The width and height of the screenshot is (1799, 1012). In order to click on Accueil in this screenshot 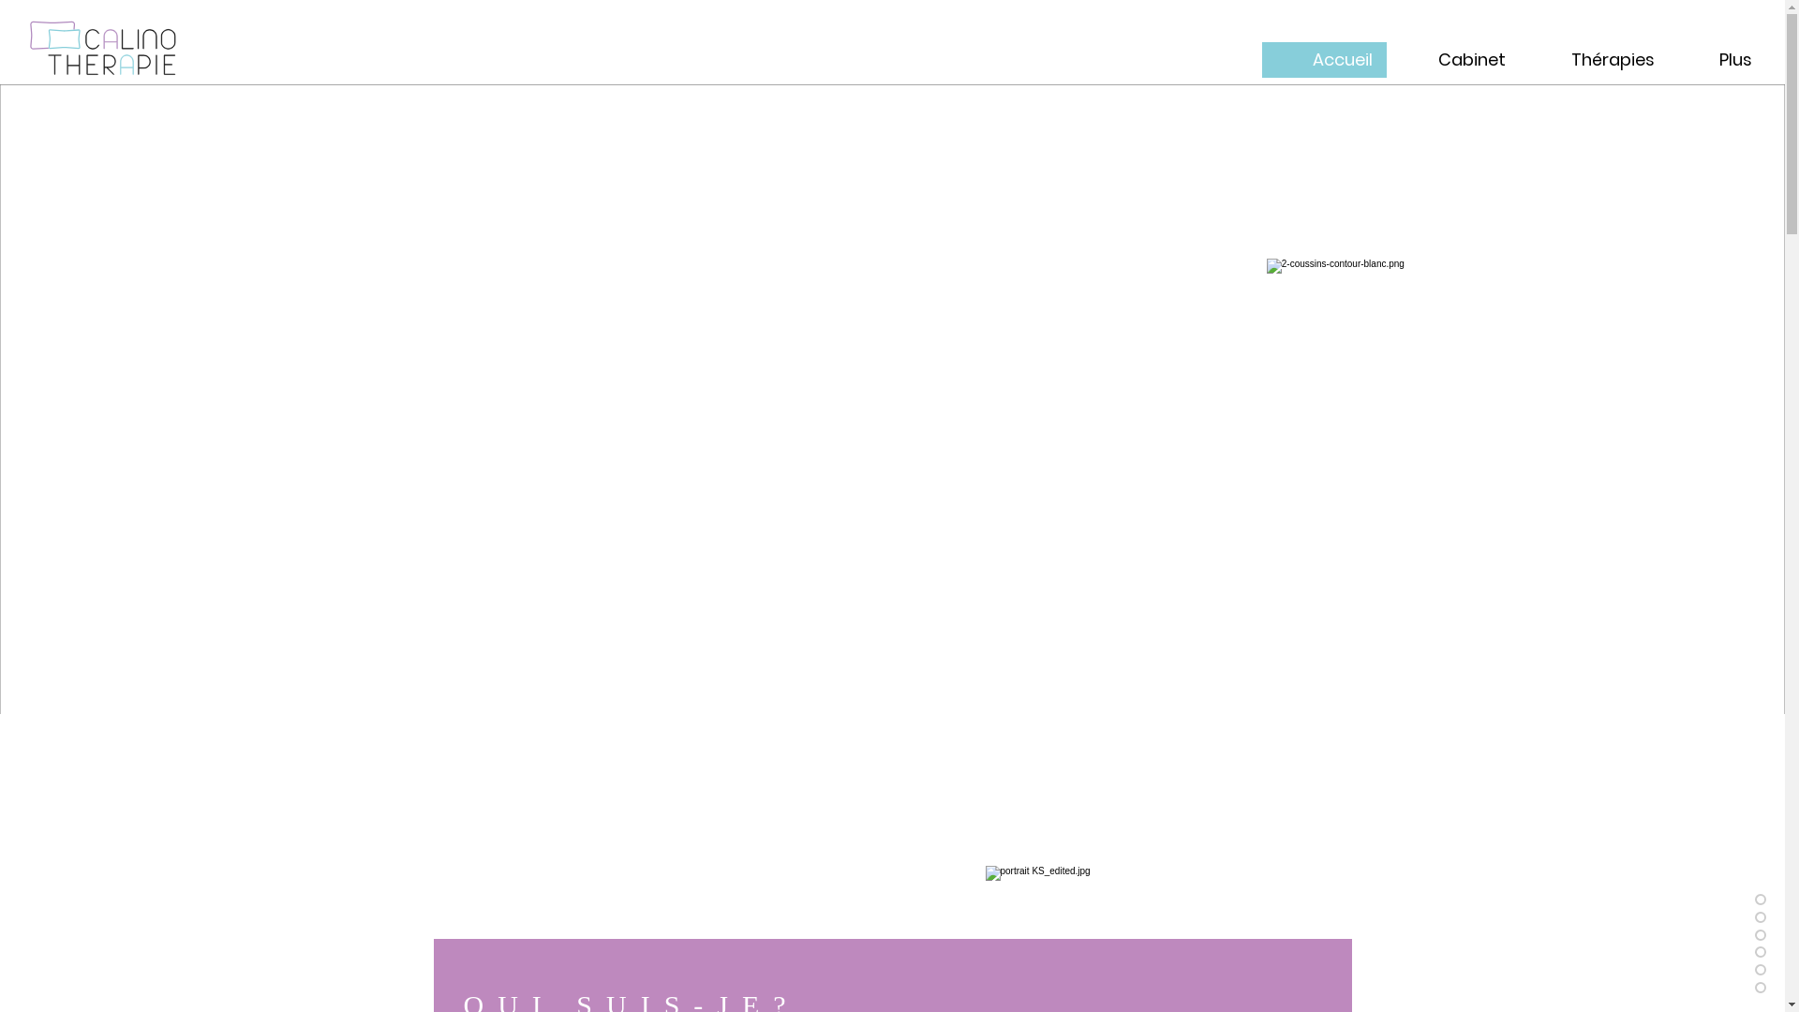, I will do `click(1325, 60)`.